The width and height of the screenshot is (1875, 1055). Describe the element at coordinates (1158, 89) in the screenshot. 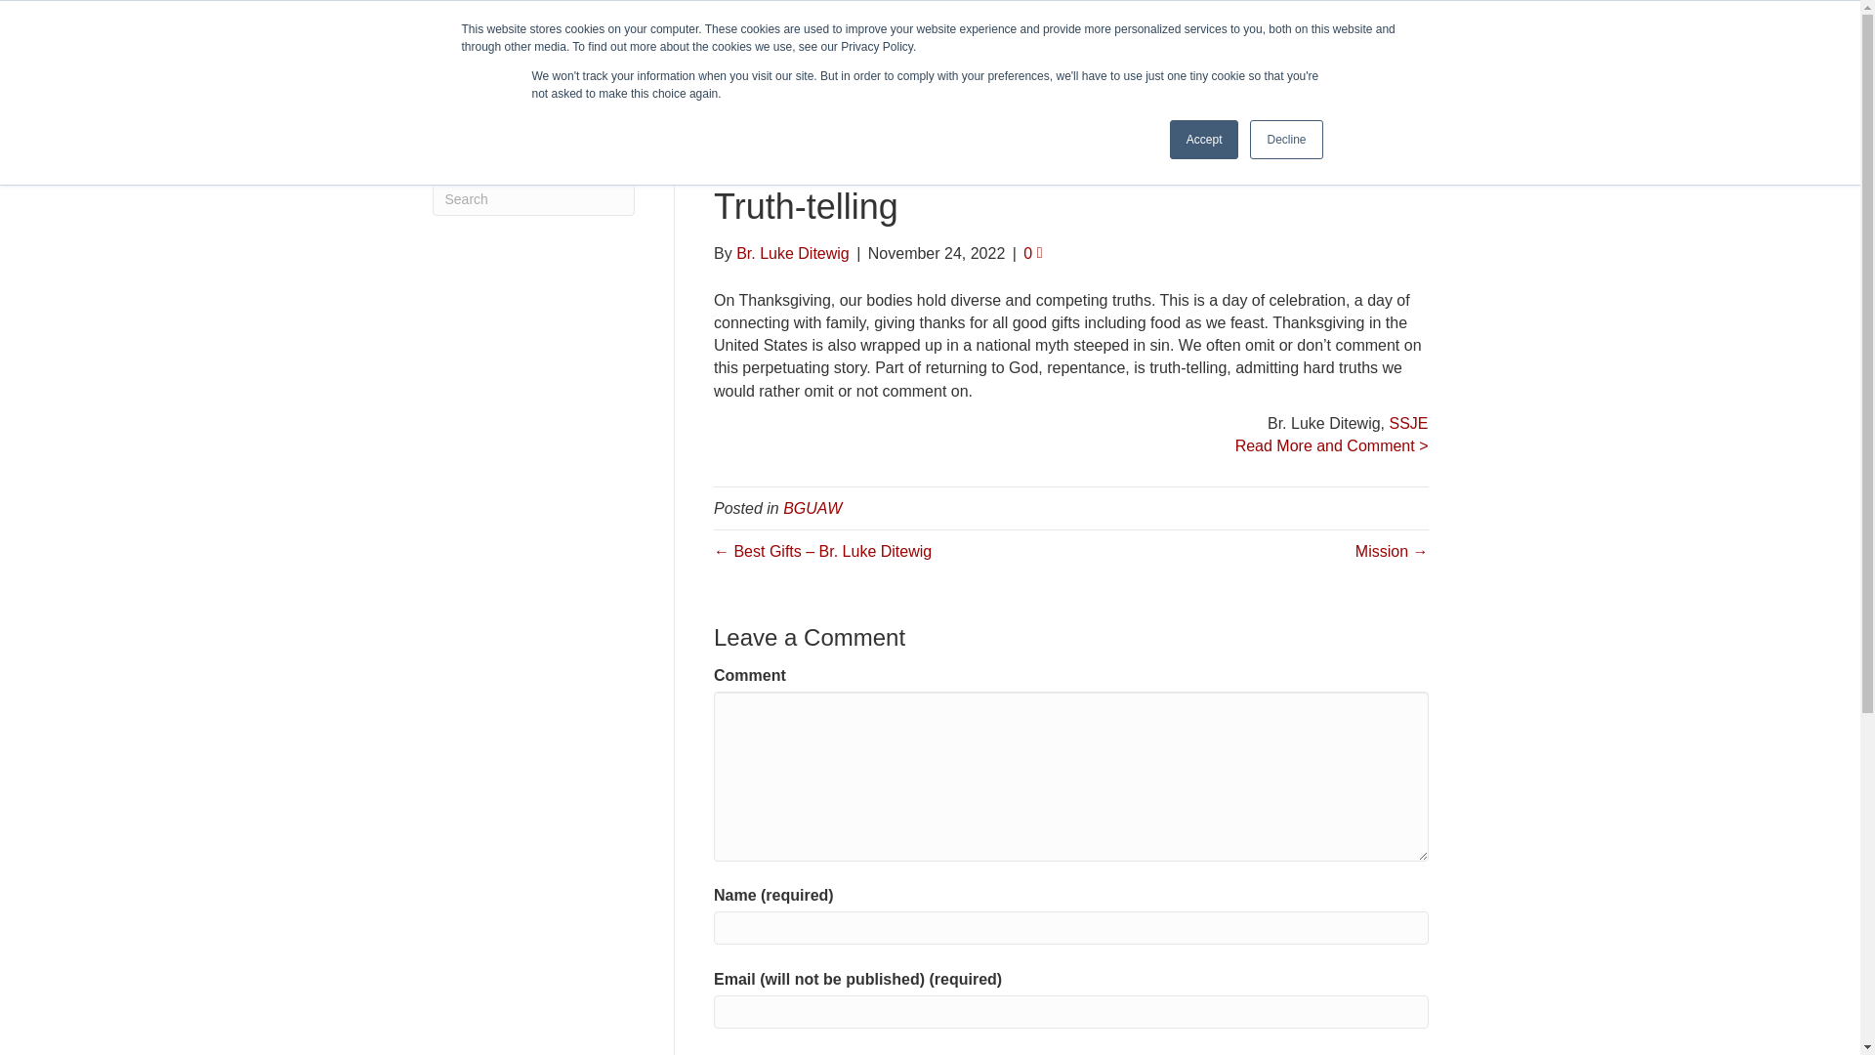

I see `Retreats` at that location.